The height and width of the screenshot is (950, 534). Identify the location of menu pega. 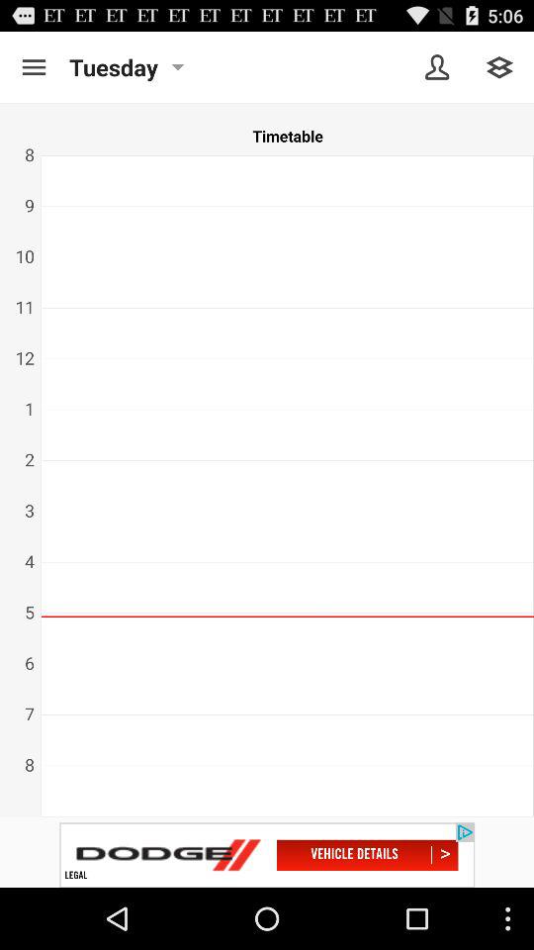
(500, 67).